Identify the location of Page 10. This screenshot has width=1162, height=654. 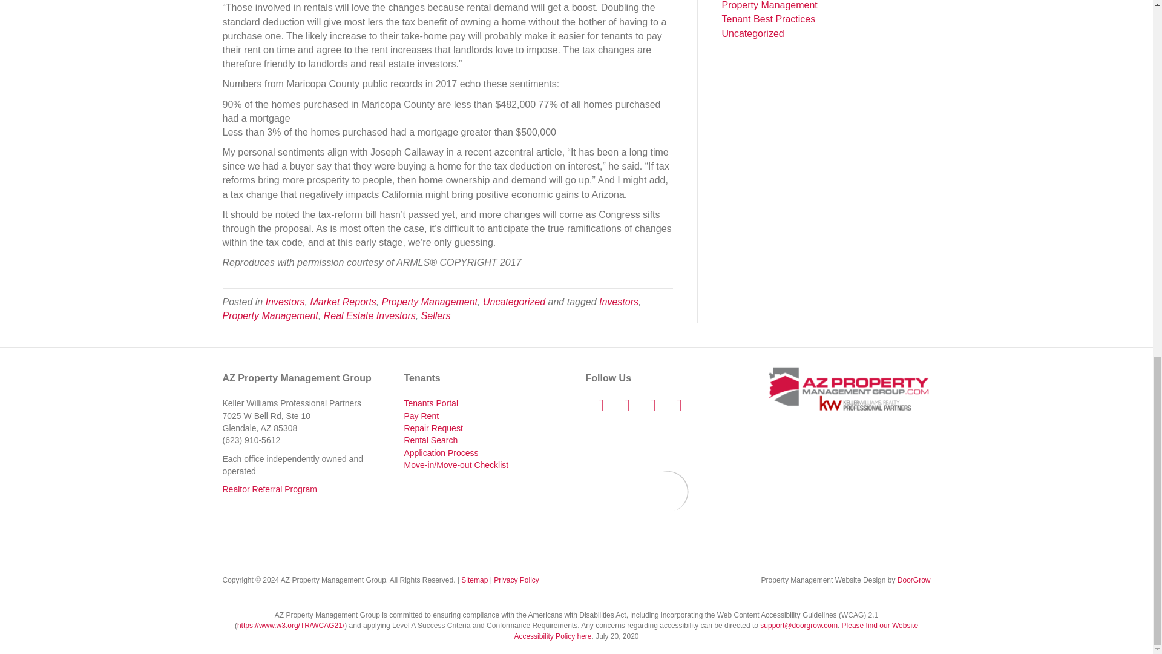
(448, 207).